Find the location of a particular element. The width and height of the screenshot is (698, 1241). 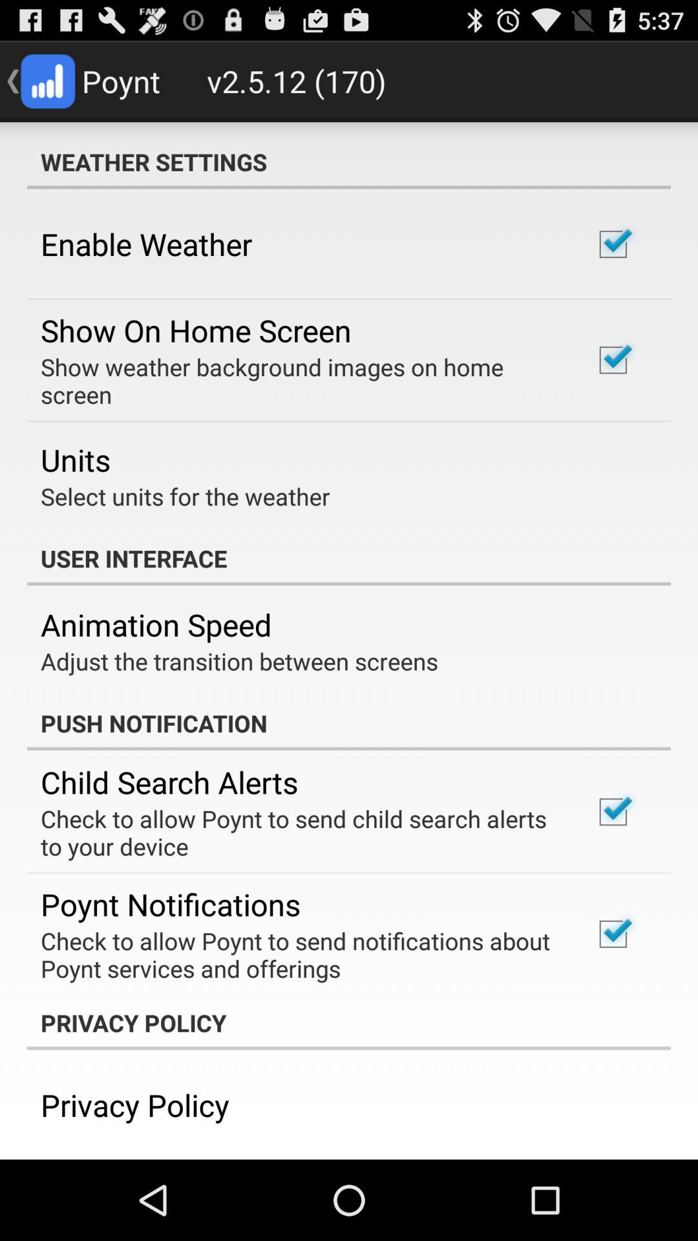

jump until the select units for is located at coordinates (185, 496).